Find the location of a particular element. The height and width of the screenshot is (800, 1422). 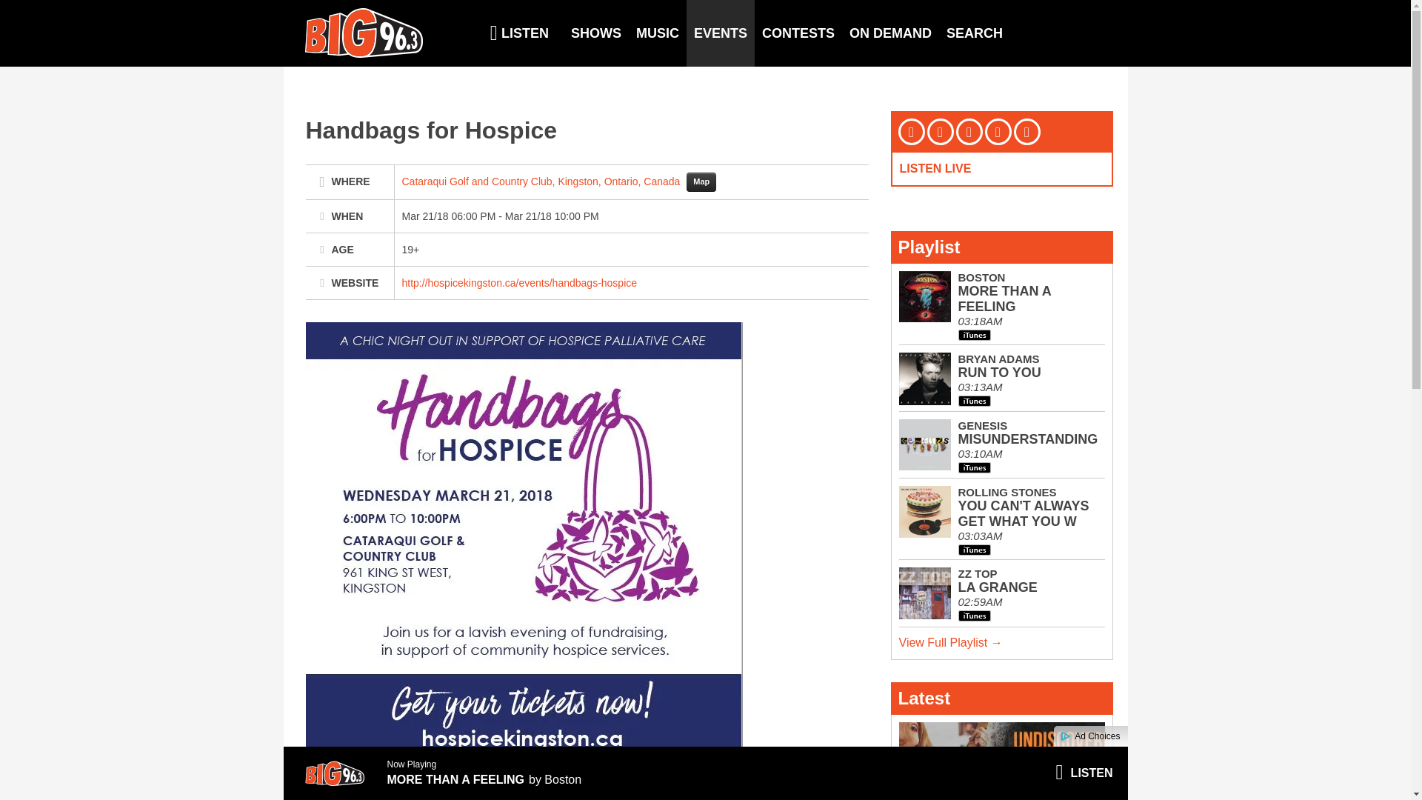

Map is located at coordinates (701, 182).